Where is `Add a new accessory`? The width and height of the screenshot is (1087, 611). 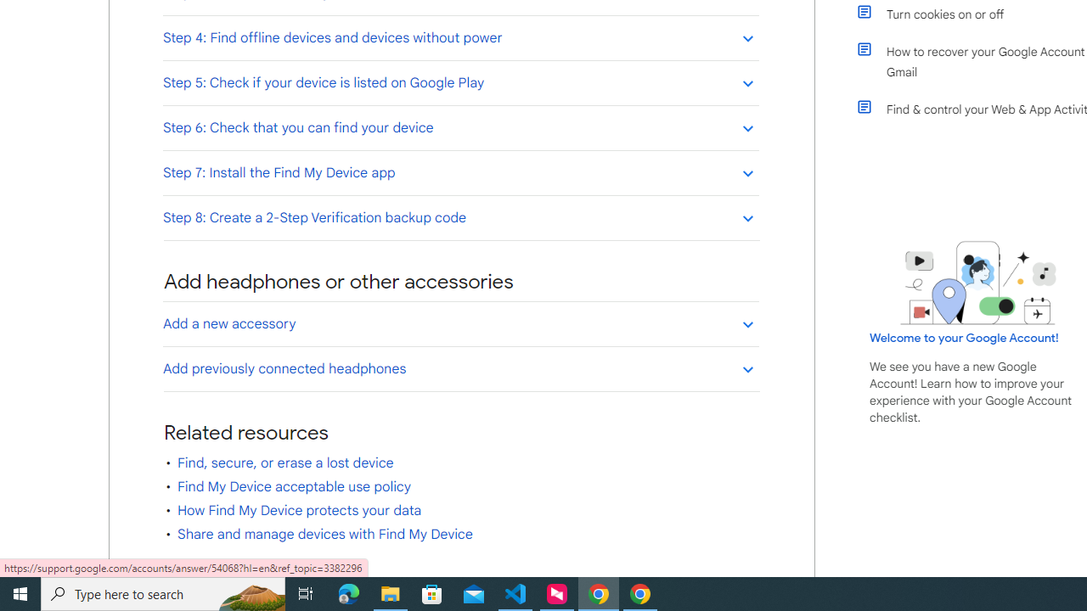
Add a new accessory is located at coordinates (460, 323).